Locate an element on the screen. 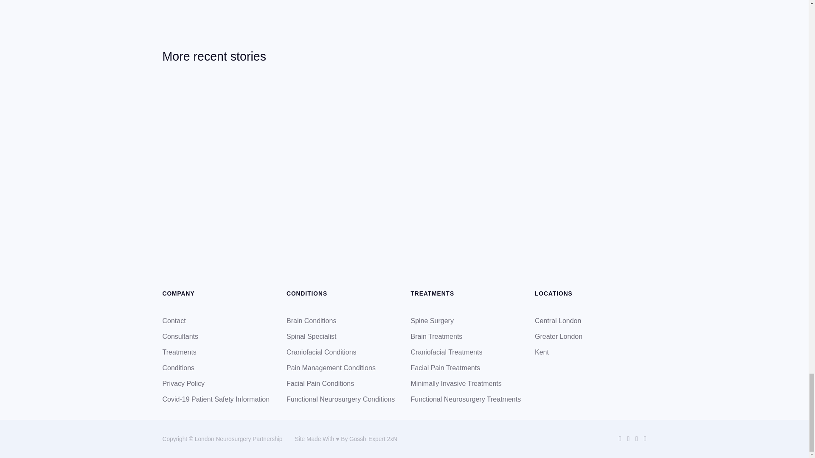  Spinal Specialist is located at coordinates (311, 337).